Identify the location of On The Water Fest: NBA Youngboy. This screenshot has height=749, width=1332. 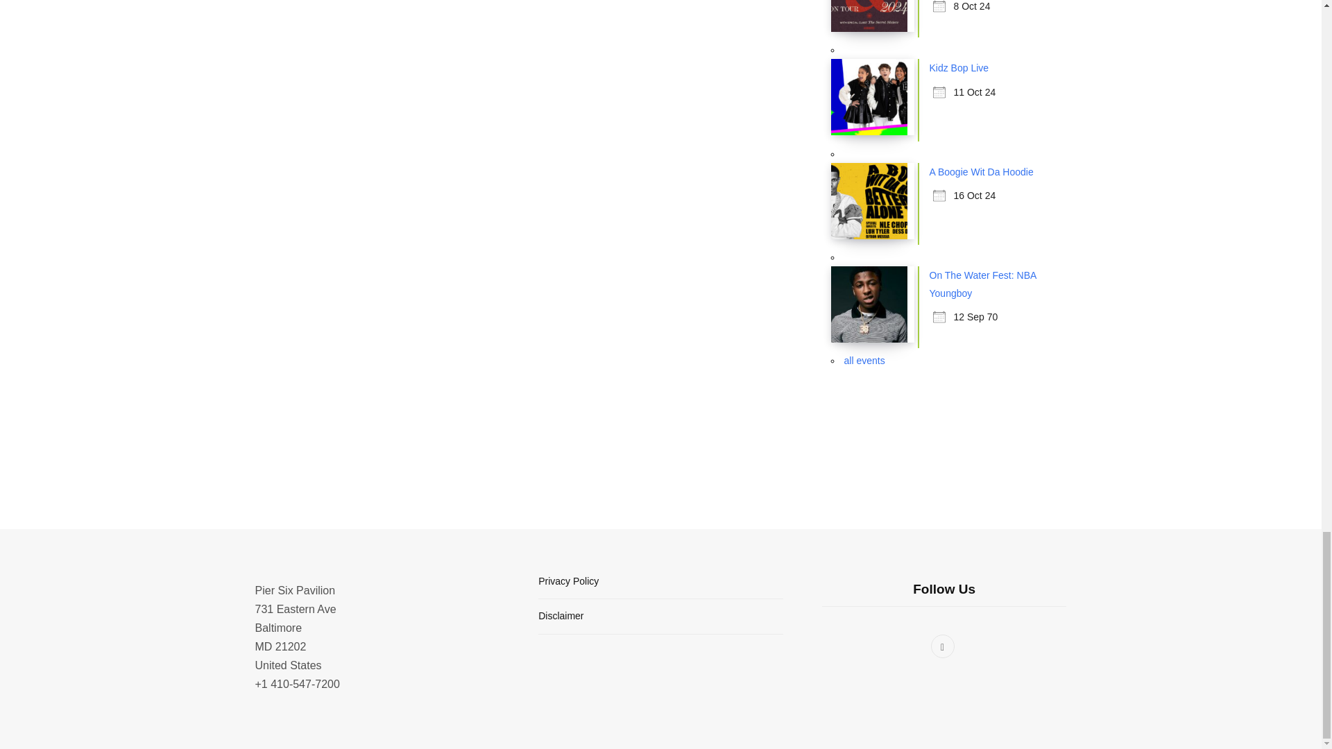
(982, 284).